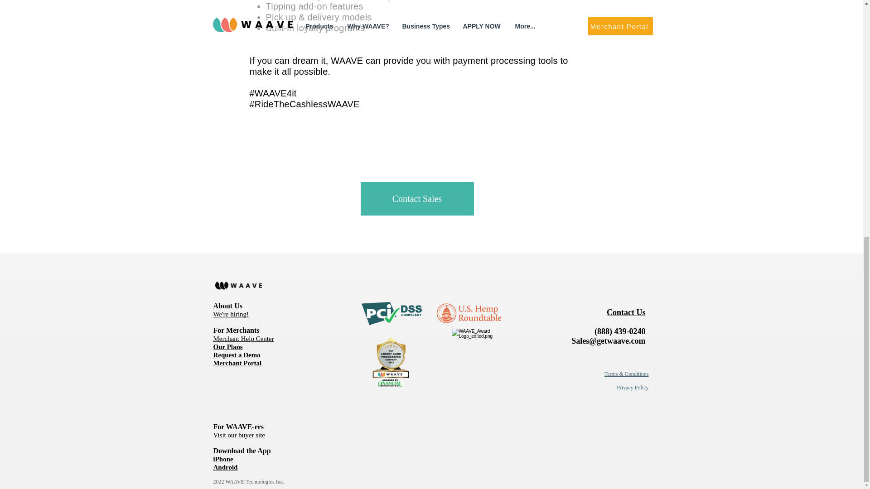 This screenshot has width=870, height=489. What do you see at coordinates (243, 338) in the screenshot?
I see `Merchant Help Center` at bounding box center [243, 338].